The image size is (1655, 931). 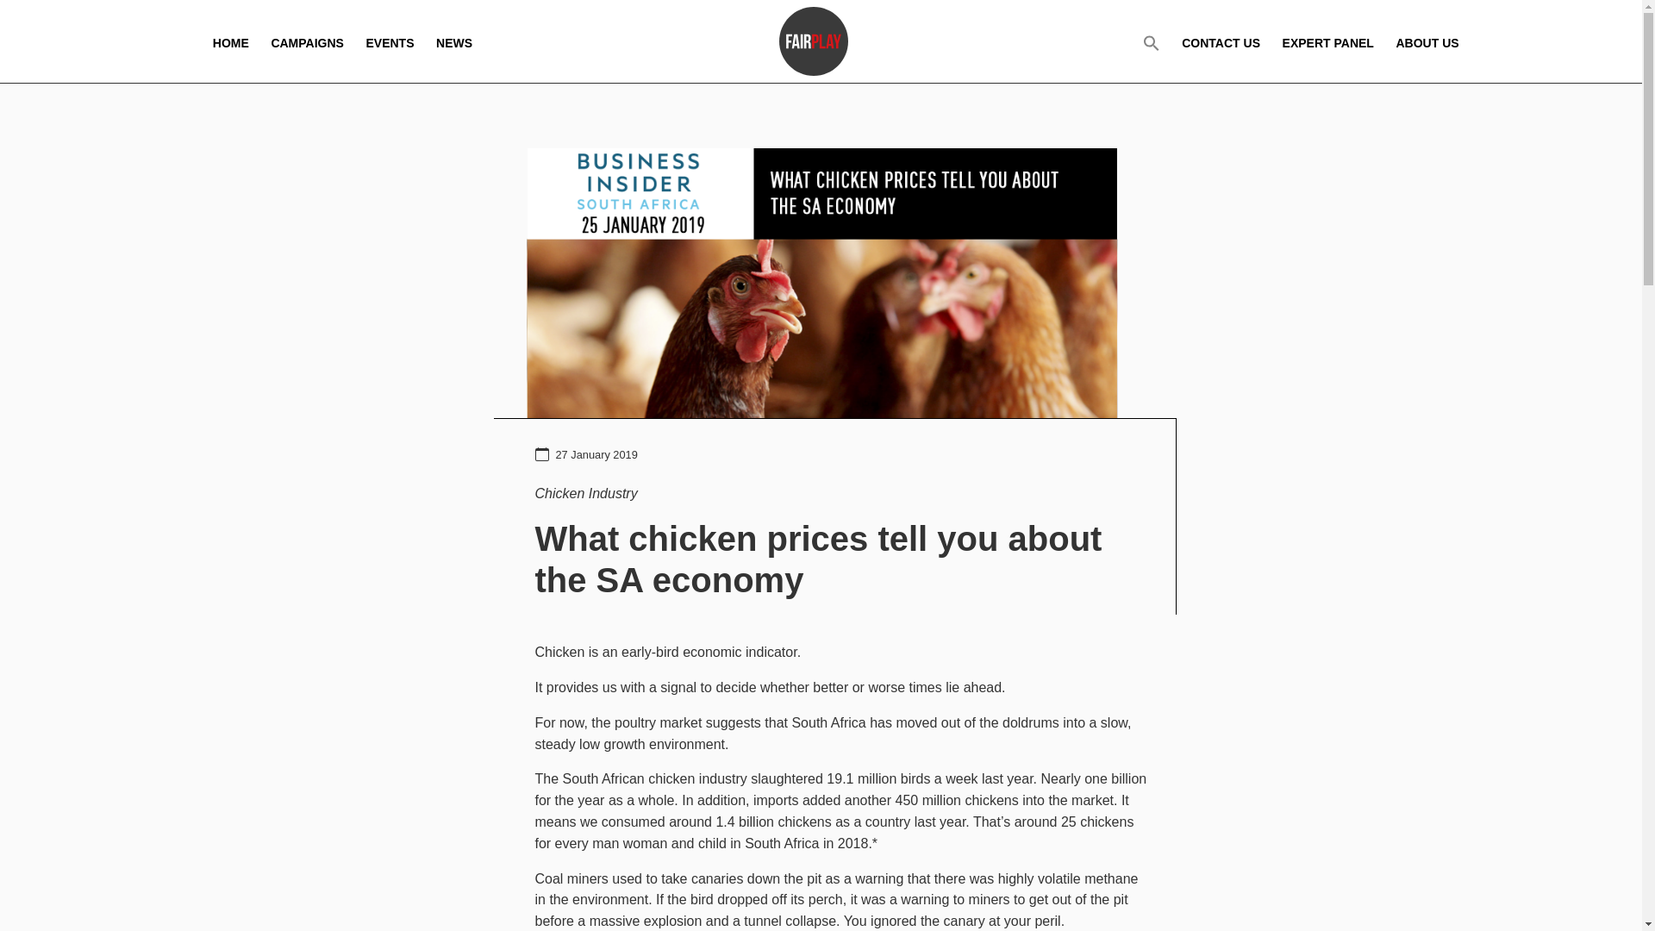 I want to click on CONTACT US, so click(x=1221, y=41).